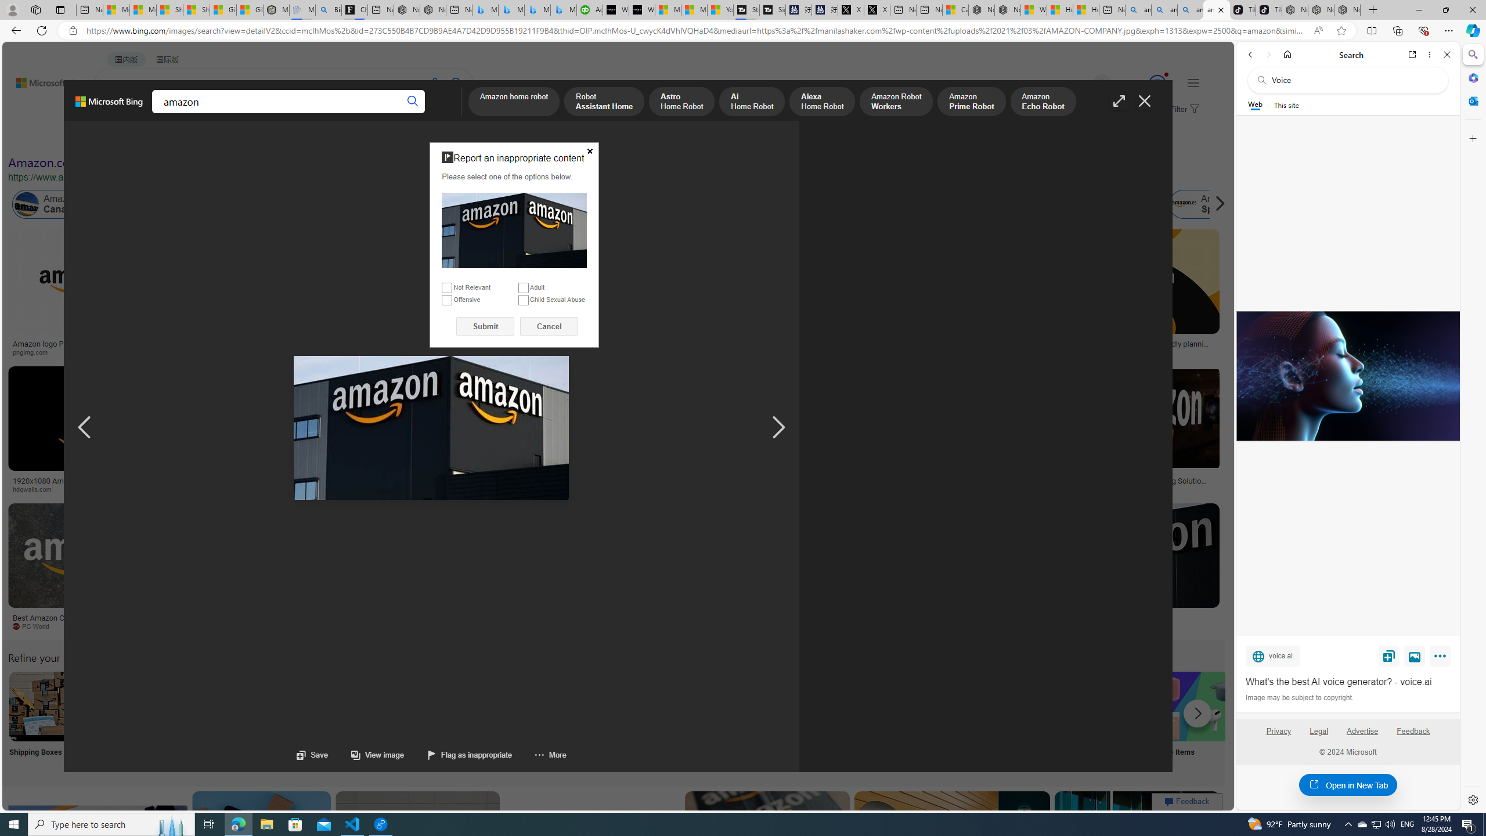 This screenshot has width=1486, height=836. I want to click on Cancel, so click(549, 326).